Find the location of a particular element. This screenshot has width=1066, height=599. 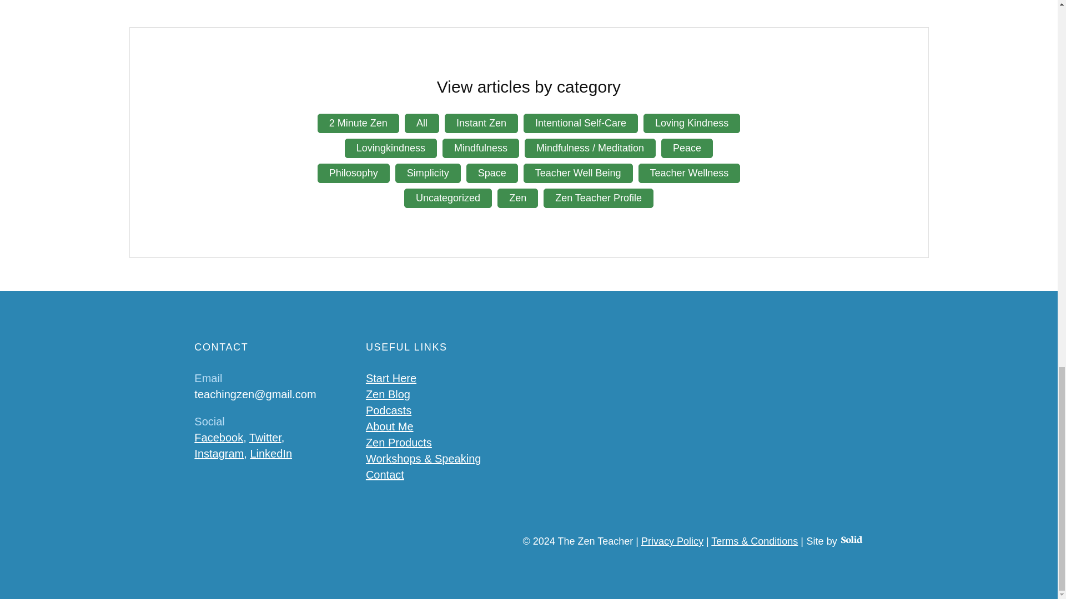

Simplicity is located at coordinates (428, 173).